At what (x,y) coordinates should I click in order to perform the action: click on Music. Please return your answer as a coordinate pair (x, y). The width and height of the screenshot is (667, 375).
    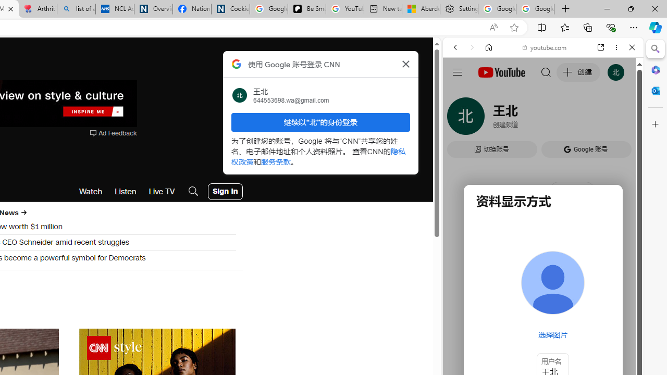
    Looking at the image, I should click on (543, 283).